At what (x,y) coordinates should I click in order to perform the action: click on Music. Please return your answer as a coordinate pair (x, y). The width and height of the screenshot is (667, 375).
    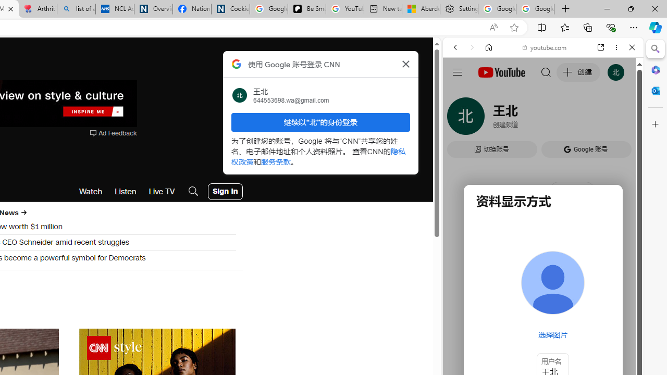
    Looking at the image, I should click on (543, 283).